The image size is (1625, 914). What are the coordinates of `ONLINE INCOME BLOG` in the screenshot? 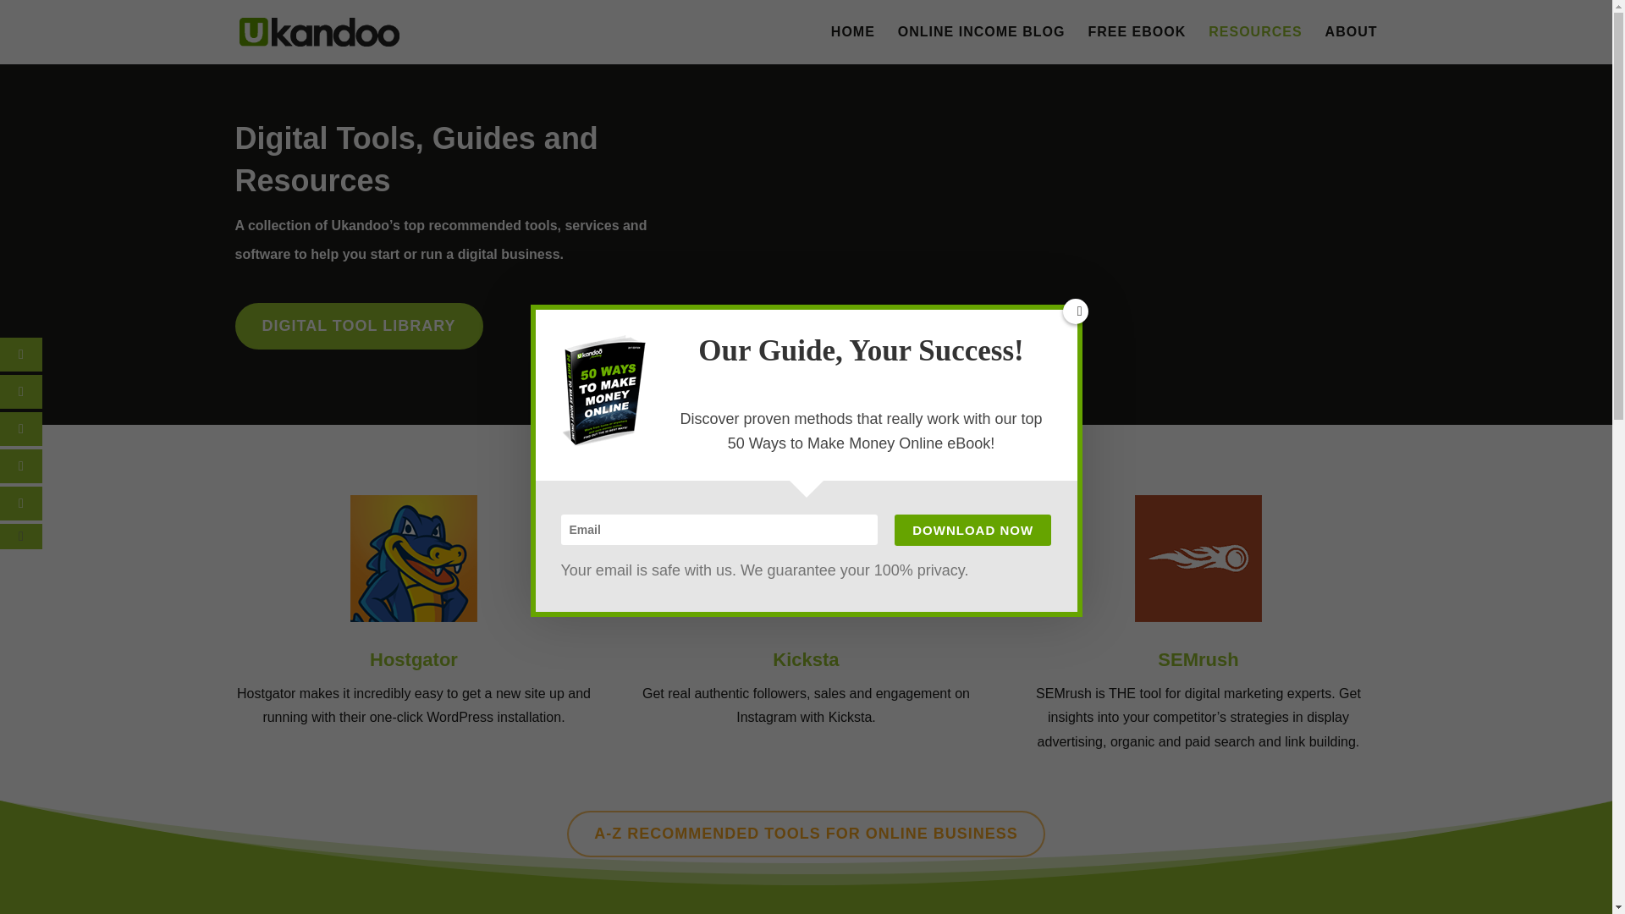 It's located at (982, 45).